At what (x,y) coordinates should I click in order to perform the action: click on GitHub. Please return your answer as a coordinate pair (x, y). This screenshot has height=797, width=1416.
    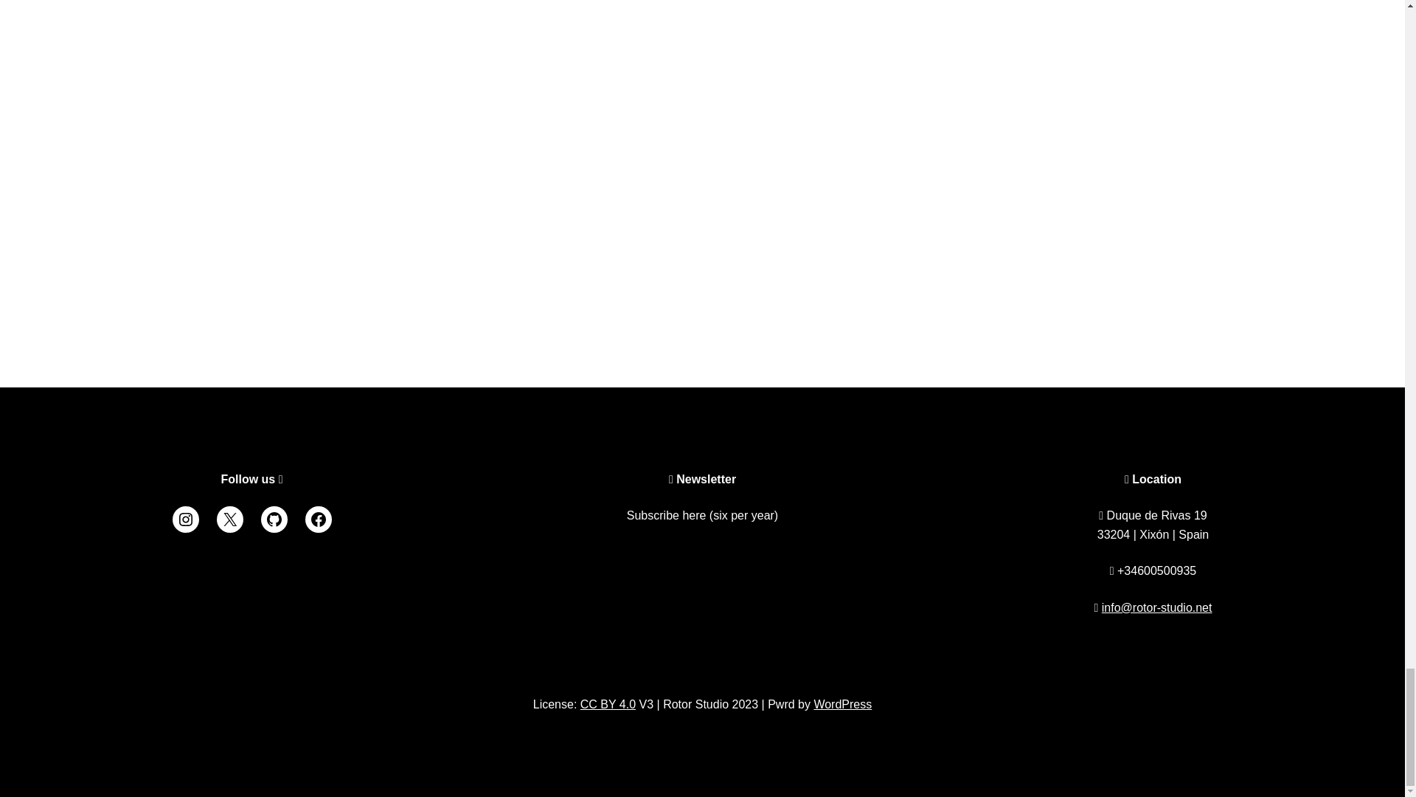
    Looking at the image, I should click on (274, 520).